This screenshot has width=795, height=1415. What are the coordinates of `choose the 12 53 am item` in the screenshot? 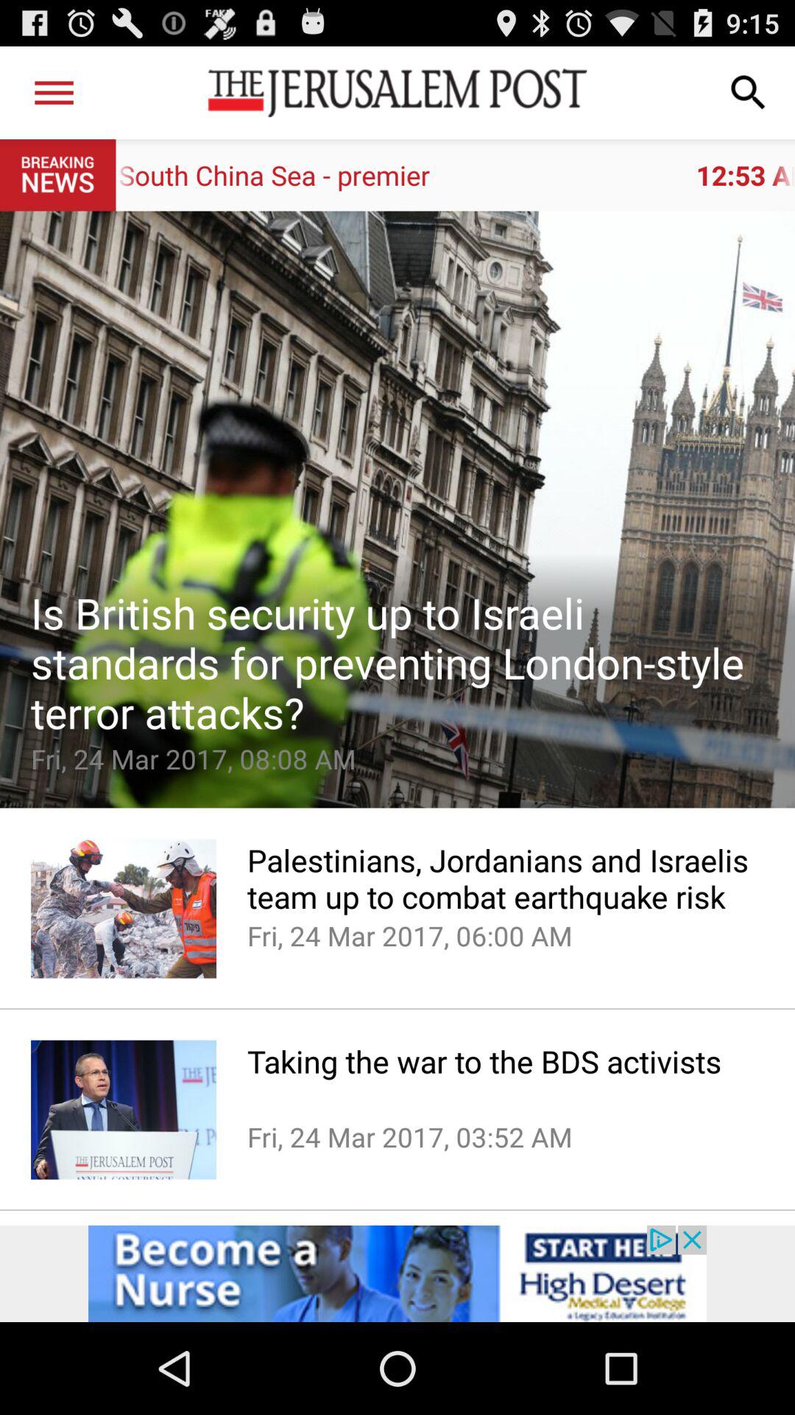 It's located at (455, 175).